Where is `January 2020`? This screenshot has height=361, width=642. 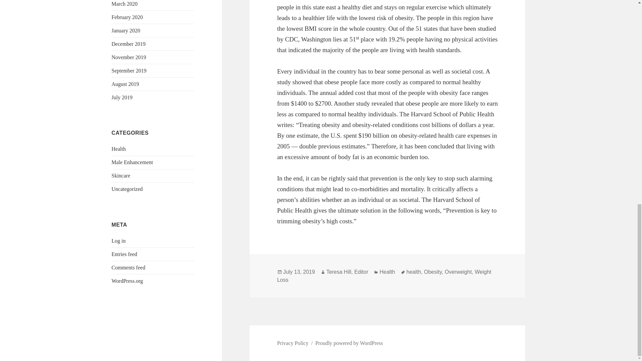 January 2020 is located at coordinates (126, 31).